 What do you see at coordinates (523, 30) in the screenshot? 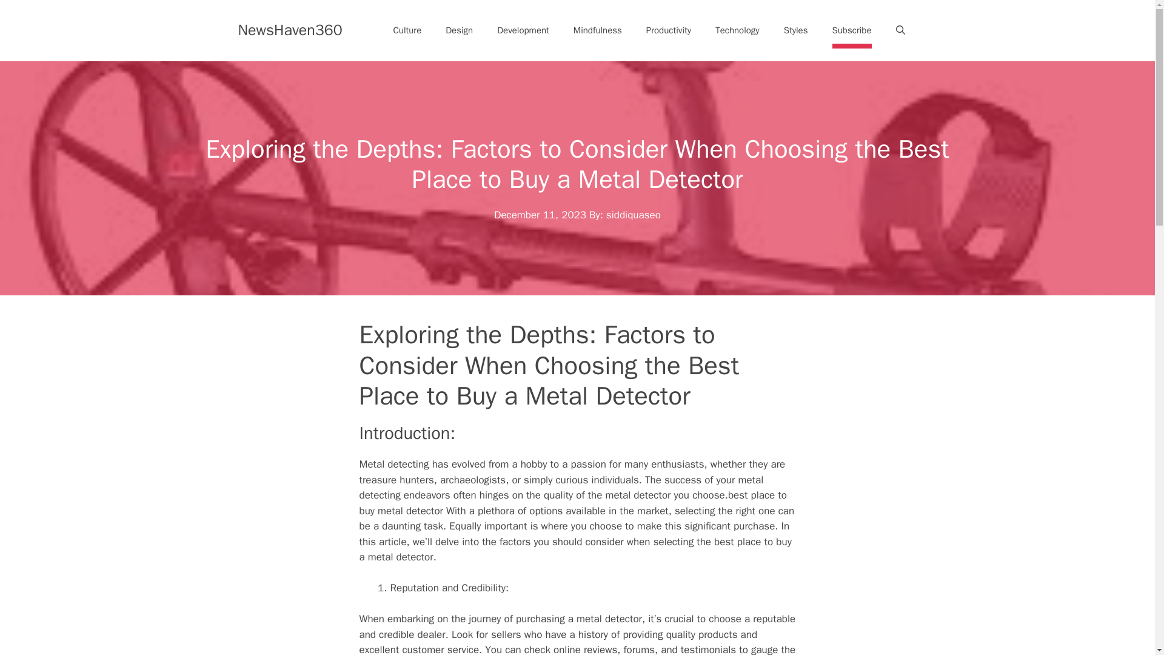
I see `Development` at bounding box center [523, 30].